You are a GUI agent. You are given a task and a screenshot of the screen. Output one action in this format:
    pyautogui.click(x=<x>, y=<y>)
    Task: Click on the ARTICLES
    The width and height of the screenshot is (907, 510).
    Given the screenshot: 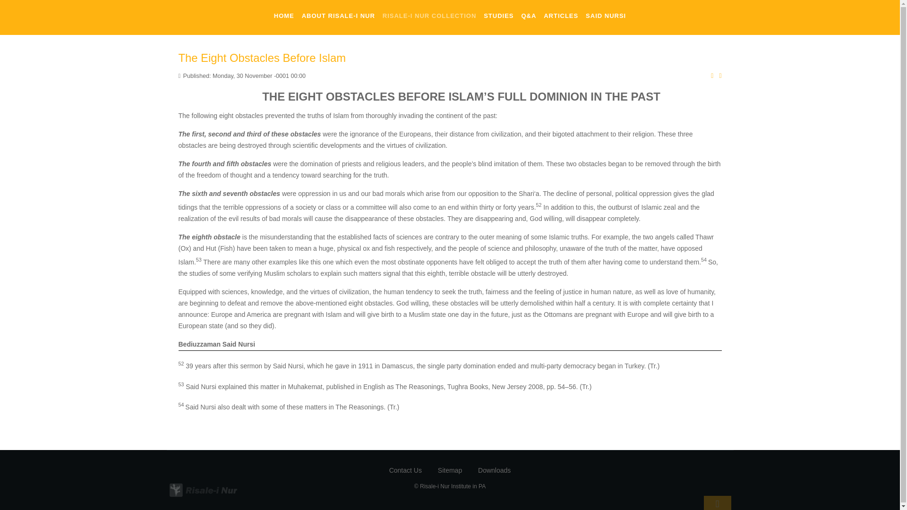 What is the action you would take?
    pyautogui.click(x=561, y=16)
    